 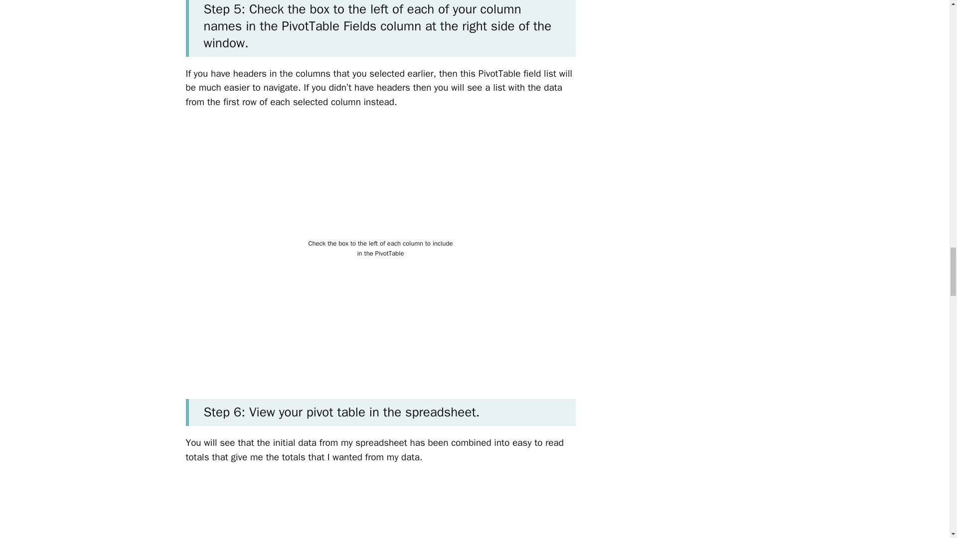 What do you see at coordinates (381, 179) in the screenshot?
I see `How to Create a Pivot Table in Excel 2013 4` at bounding box center [381, 179].